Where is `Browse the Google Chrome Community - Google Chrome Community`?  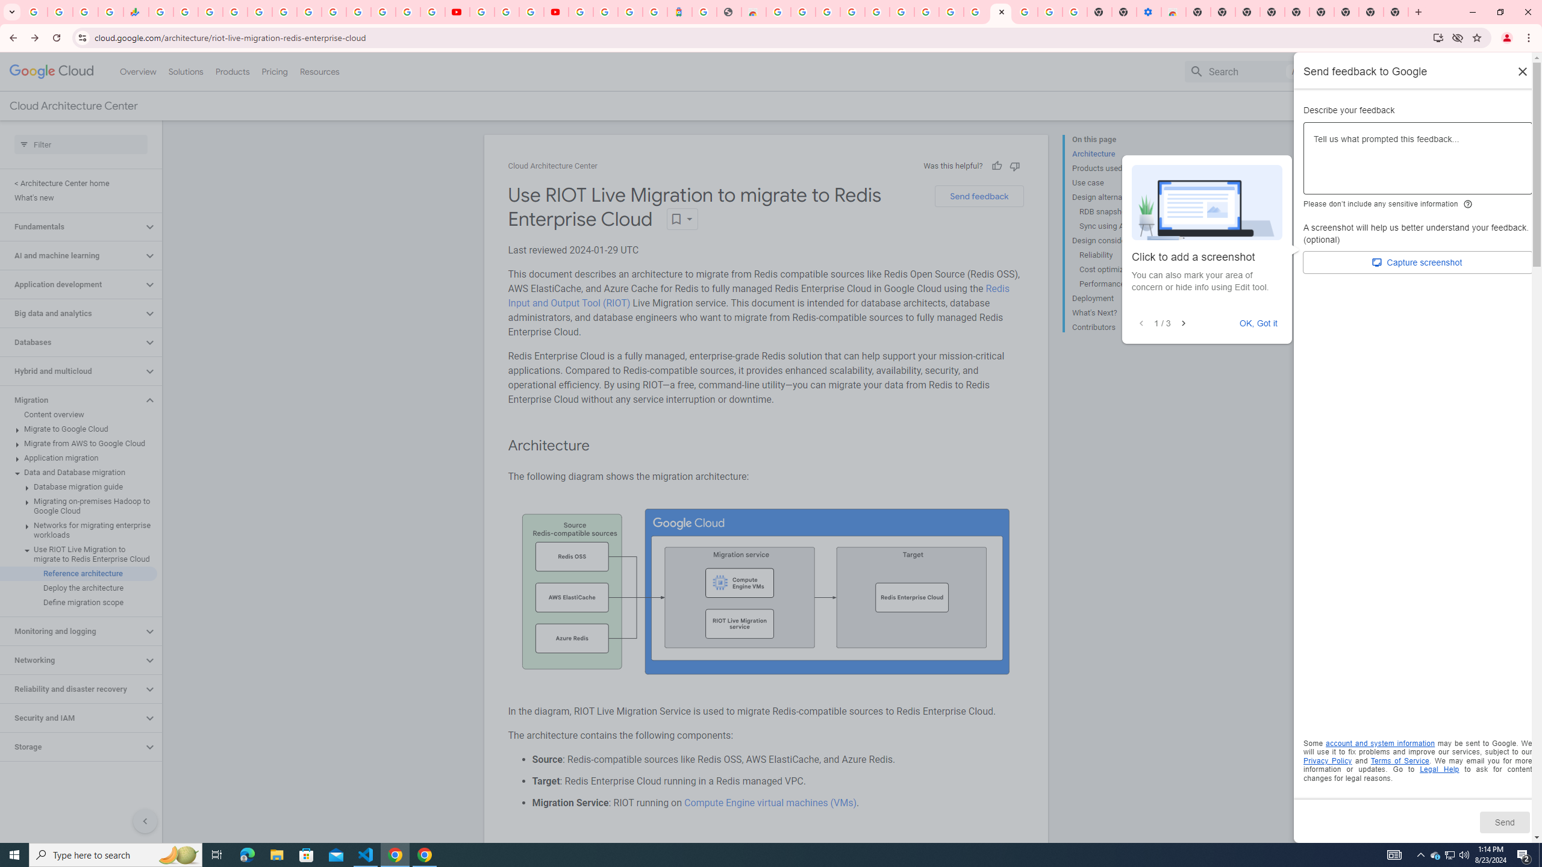 Browse the Google Chrome Community - Google Chrome Community is located at coordinates (976, 12).